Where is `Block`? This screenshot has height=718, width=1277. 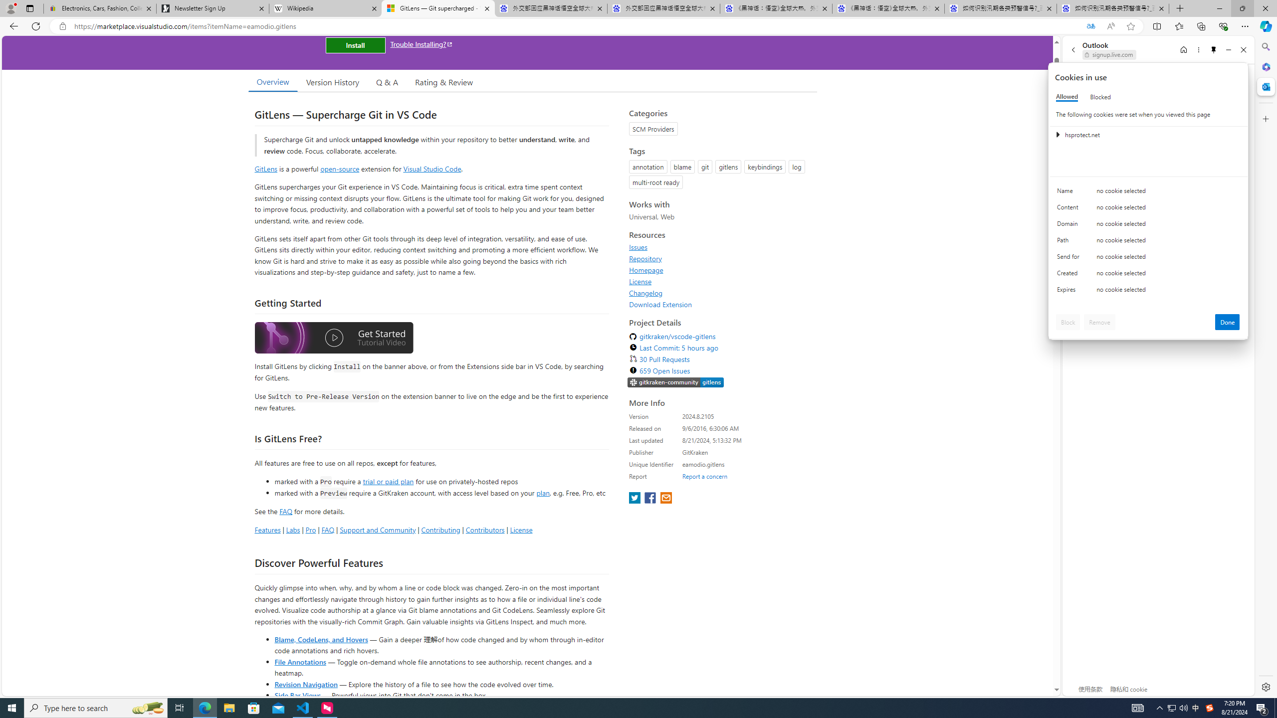 Block is located at coordinates (1068, 322).